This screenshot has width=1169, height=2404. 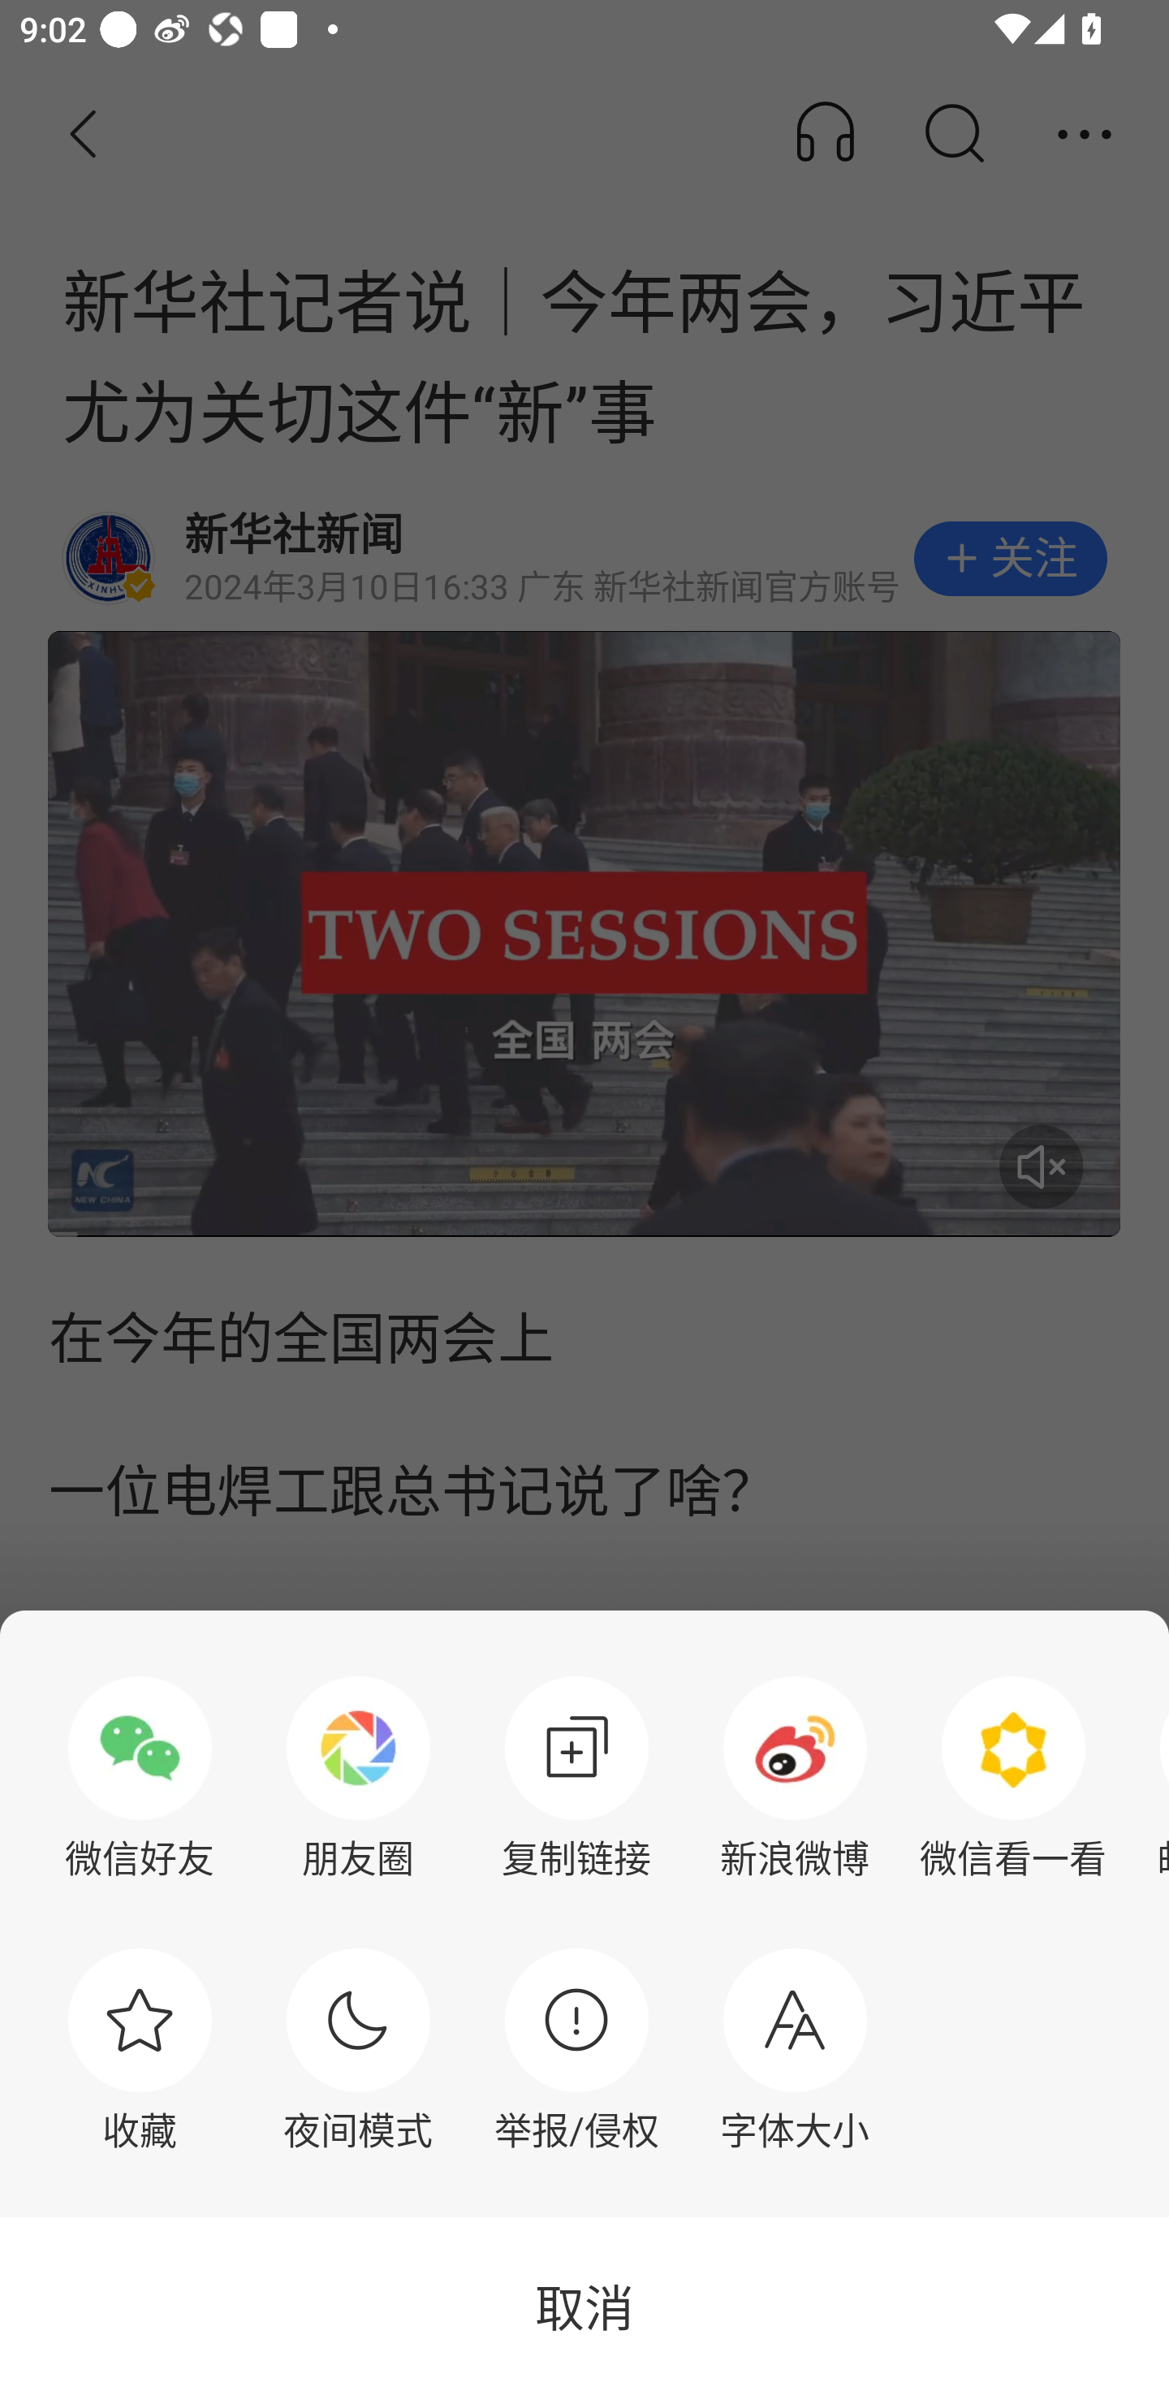 I want to click on 微信看一看, so click(x=1013, y=1779).